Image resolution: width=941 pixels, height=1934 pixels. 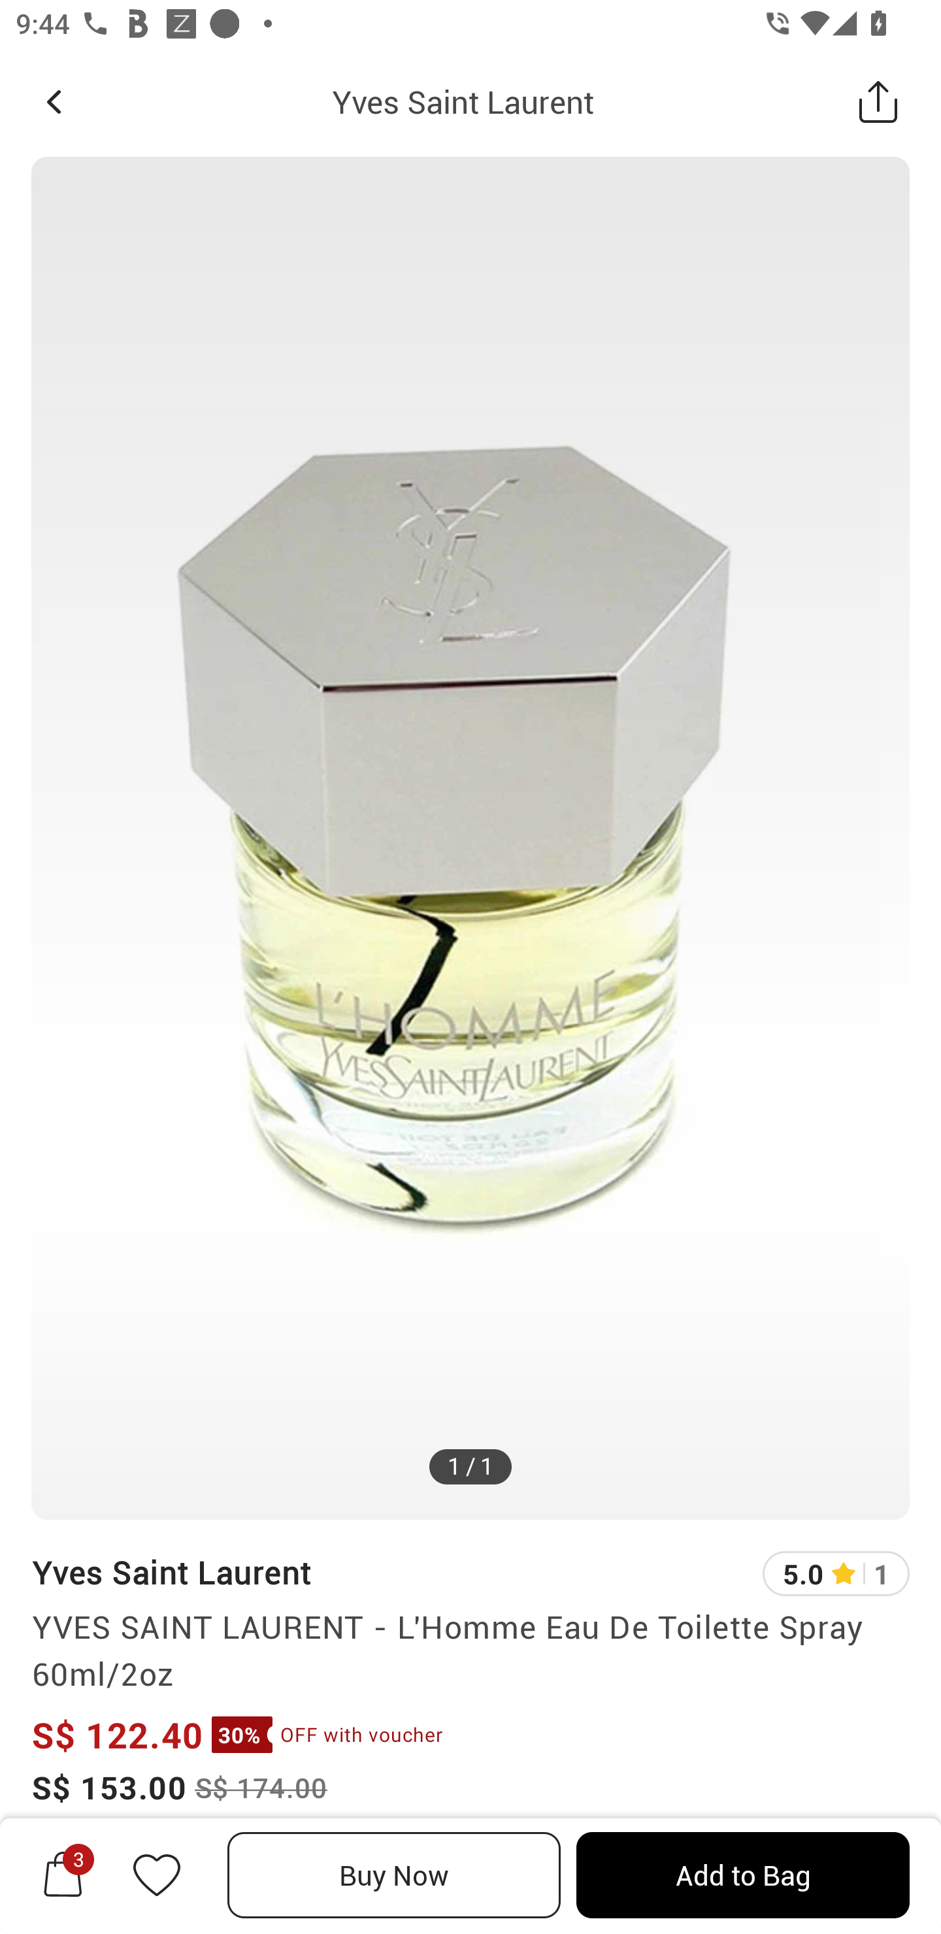 I want to click on Yves Saint Laurent, so click(x=463, y=101).